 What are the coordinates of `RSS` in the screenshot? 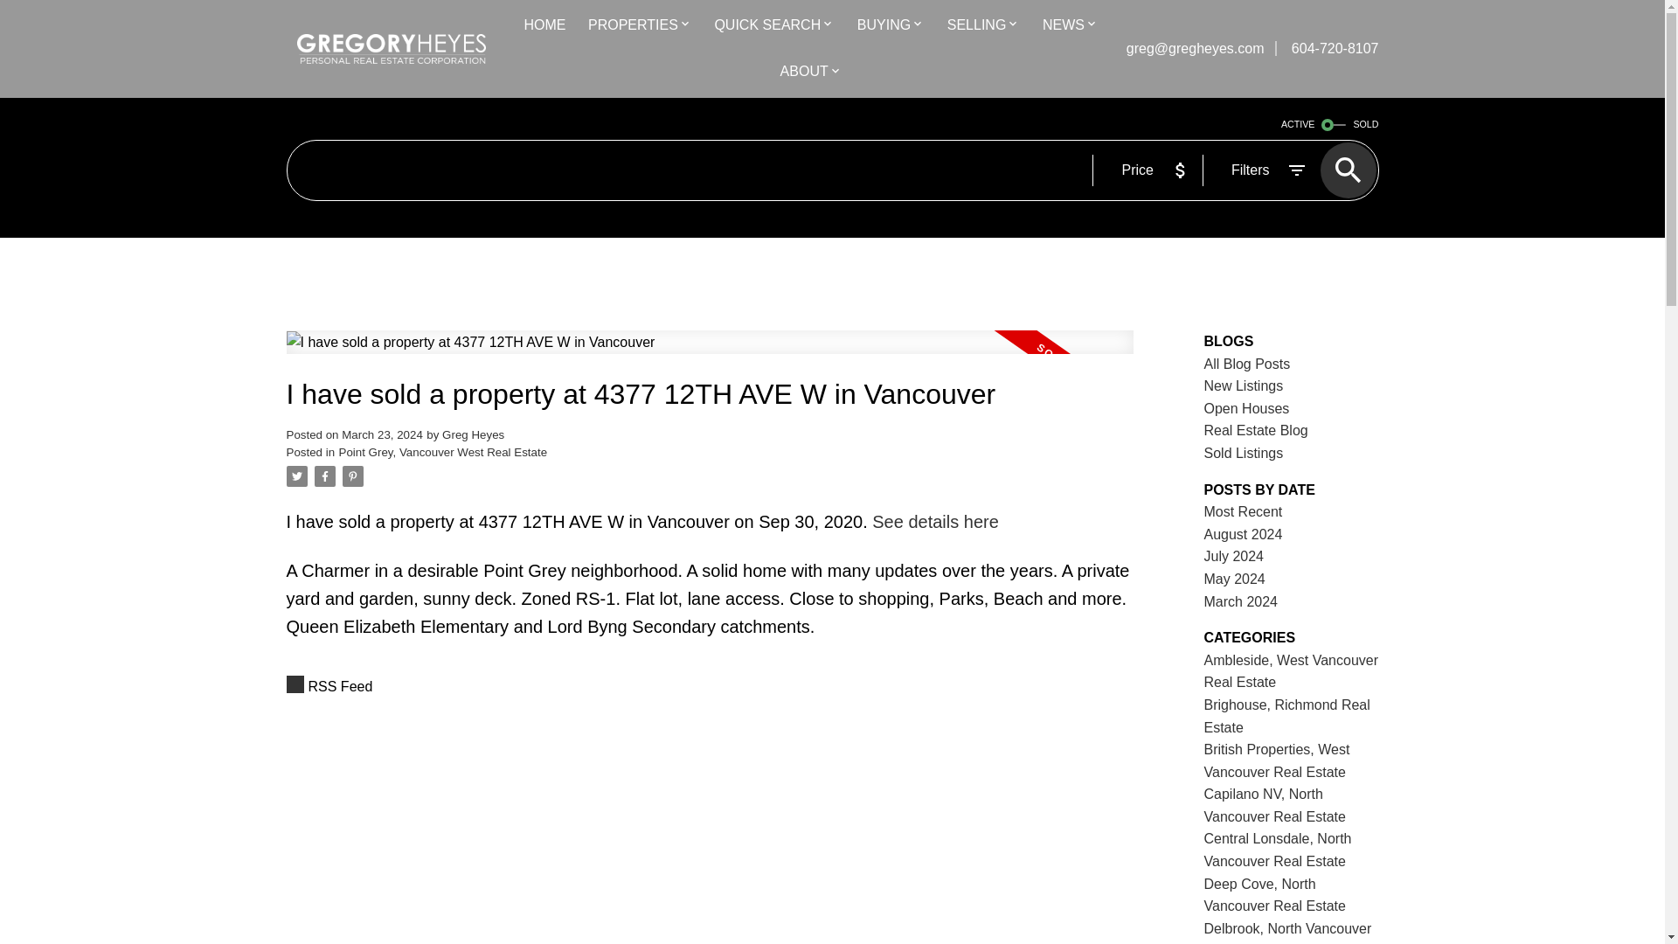 It's located at (710, 687).